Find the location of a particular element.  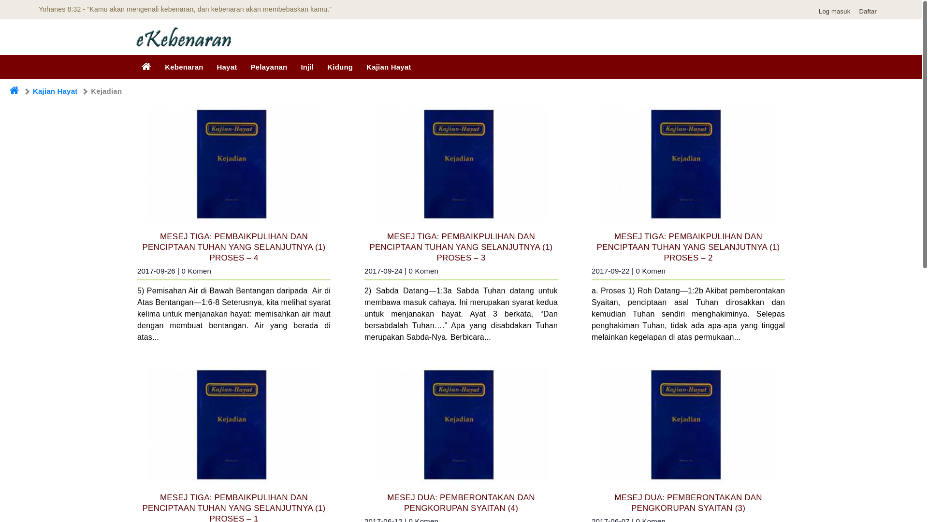

Hayat is located at coordinates (227, 67).